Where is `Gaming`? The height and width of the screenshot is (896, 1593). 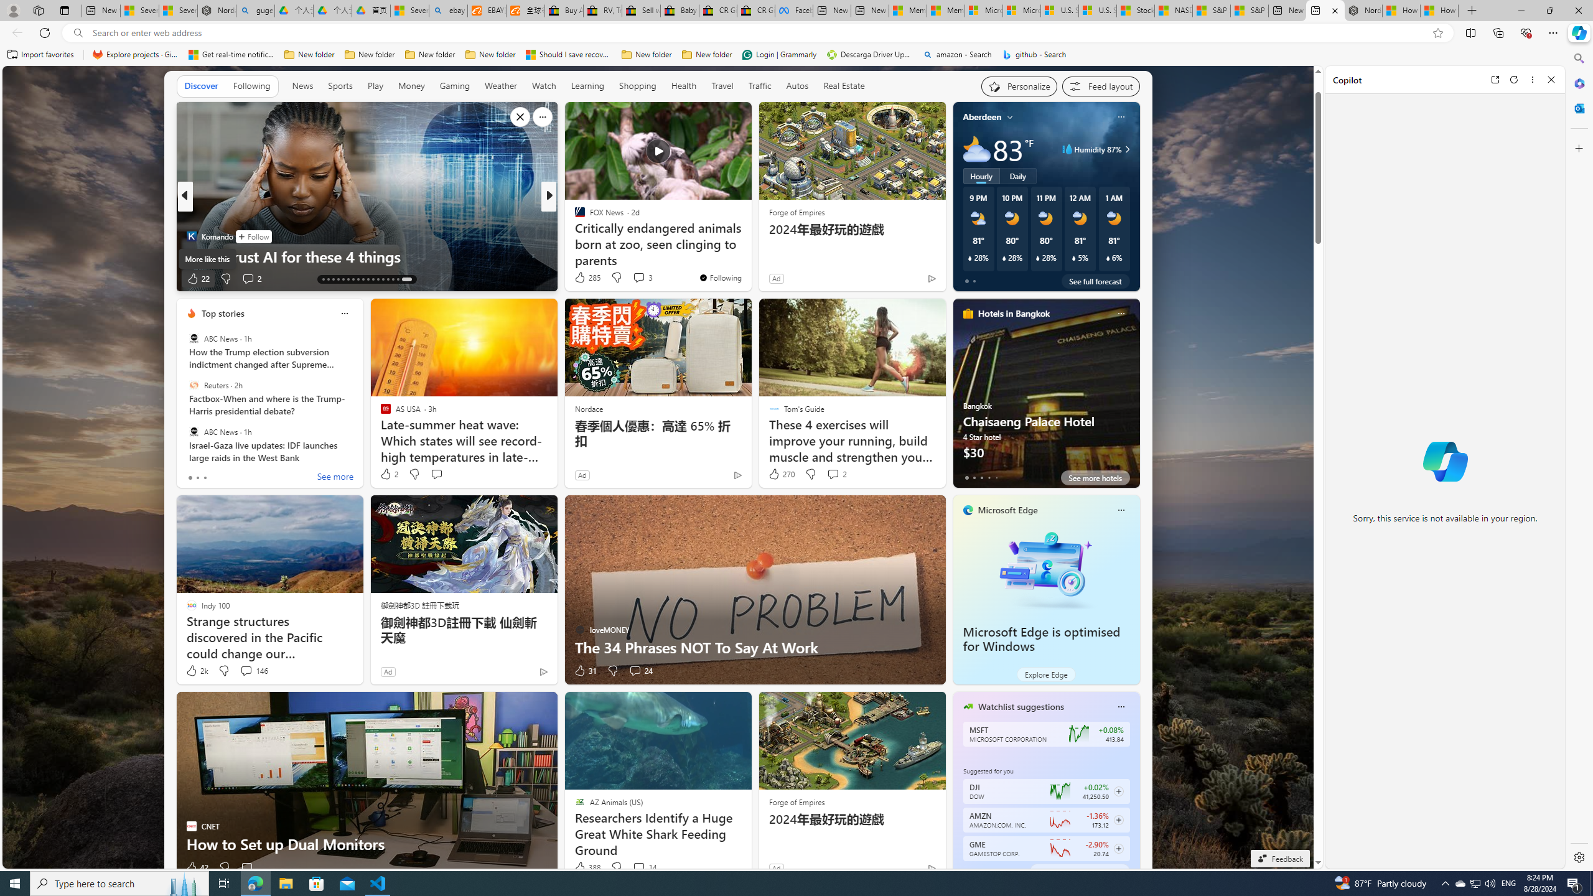
Gaming is located at coordinates (454, 86).